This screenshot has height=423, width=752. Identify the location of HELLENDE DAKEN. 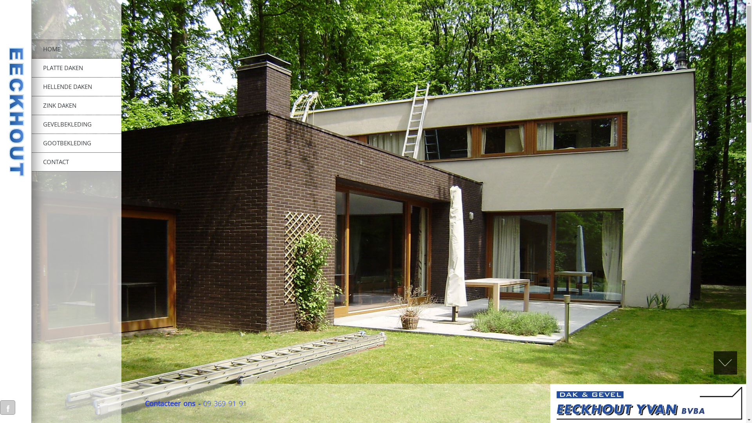
(76, 87).